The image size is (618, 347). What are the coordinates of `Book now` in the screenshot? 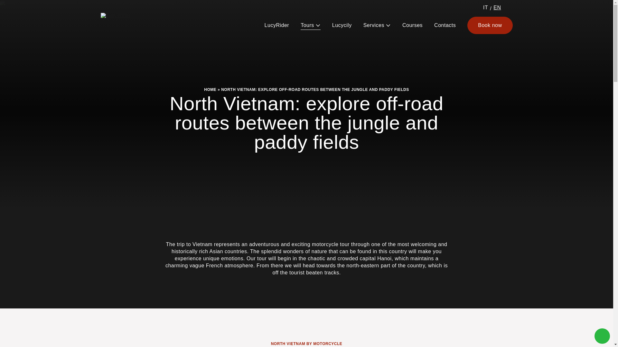 It's located at (490, 25).